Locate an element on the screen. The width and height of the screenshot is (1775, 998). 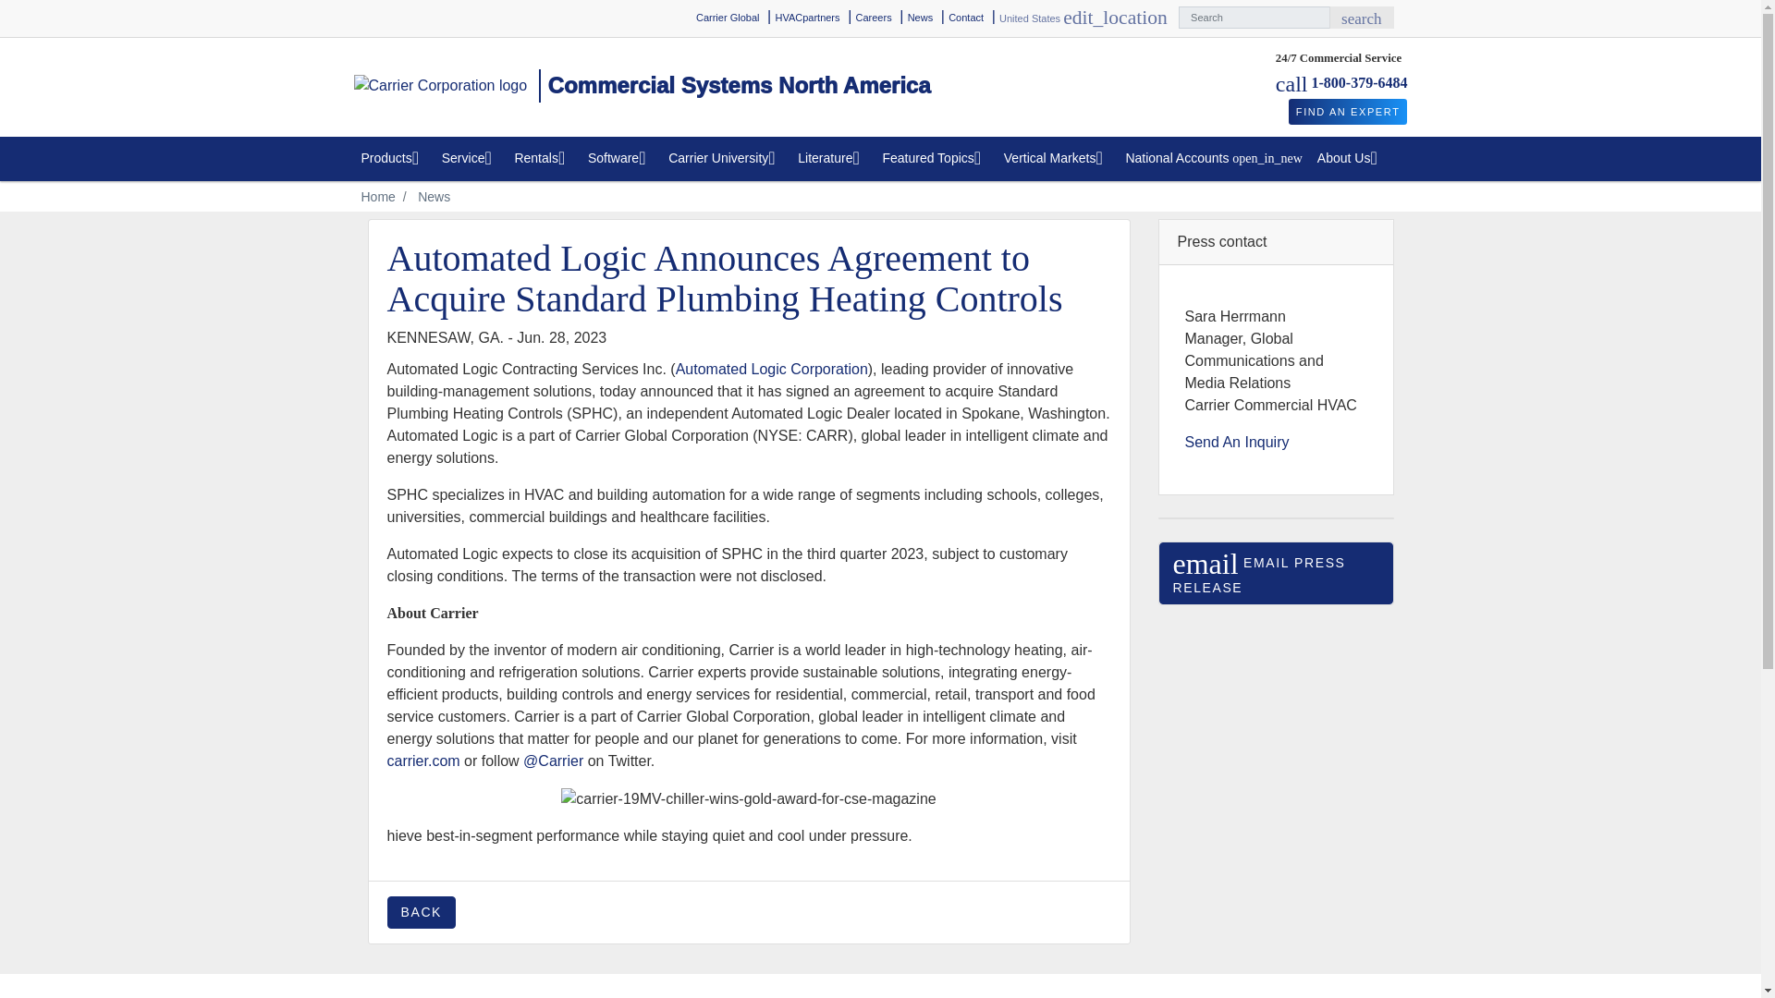
Carrier Global is located at coordinates (393, 158).